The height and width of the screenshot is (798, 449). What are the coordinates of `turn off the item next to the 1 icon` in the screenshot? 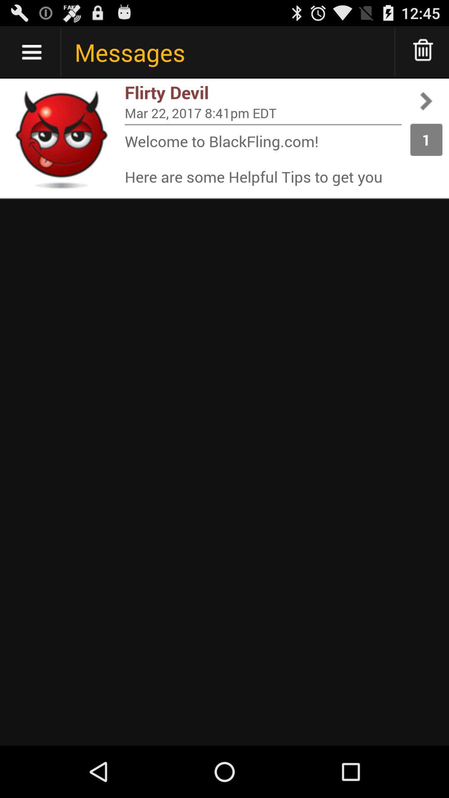 It's located at (263, 159).